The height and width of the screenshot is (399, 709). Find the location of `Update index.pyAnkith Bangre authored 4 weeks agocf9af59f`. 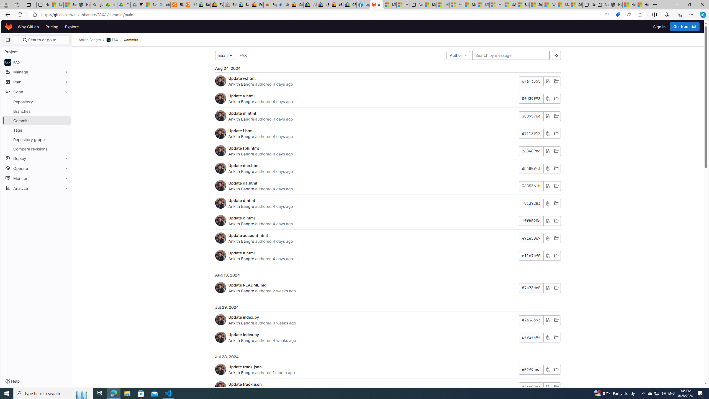

Update index.pyAnkith Bangre authored 4 weeks agocf9af59f is located at coordinates (388, 337).